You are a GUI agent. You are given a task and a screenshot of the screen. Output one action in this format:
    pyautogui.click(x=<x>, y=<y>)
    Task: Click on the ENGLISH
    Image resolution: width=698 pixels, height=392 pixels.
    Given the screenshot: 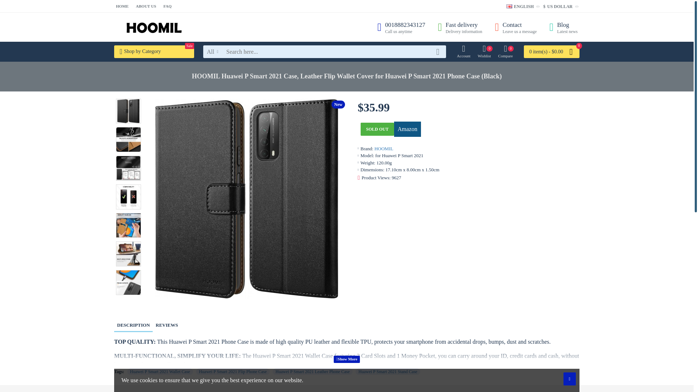 What is the action you would take?
    pyautogui.click(x=154, y=27)
    